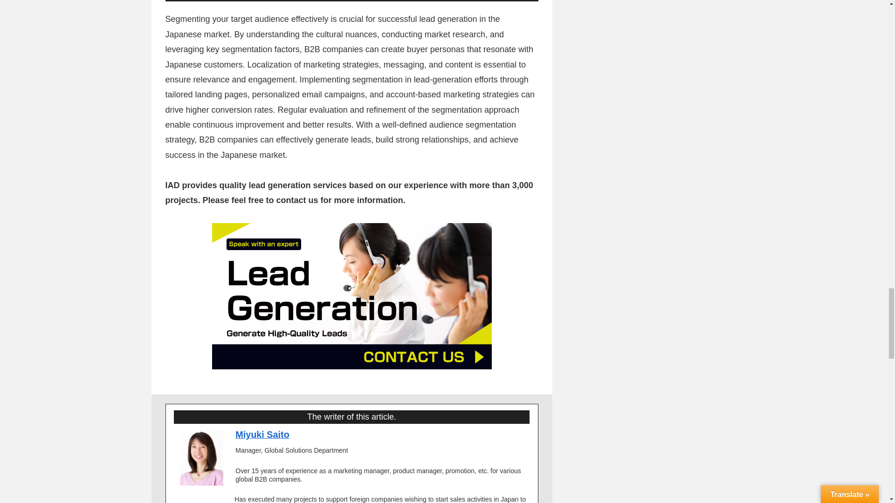 The height and width of the screenshot is (503, 895). Describe the element at coordinates (262, 434) in the screenshot. I see `Miyuki Saito` at that location.